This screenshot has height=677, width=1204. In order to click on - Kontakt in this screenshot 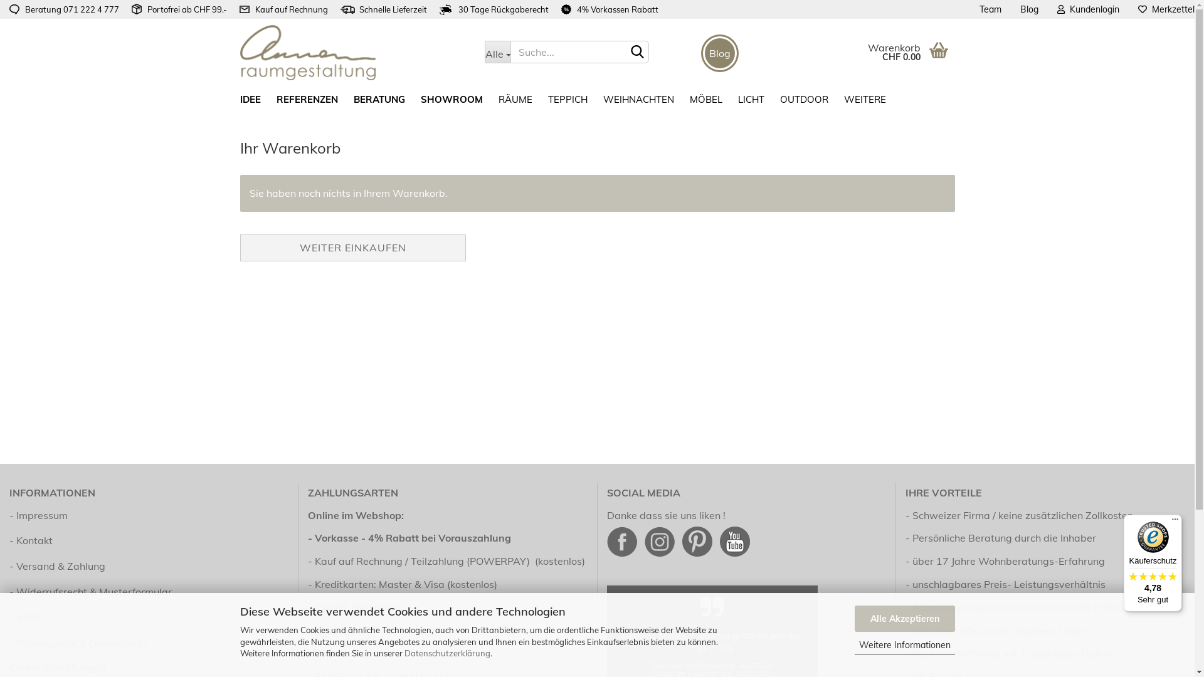, I will do `click(149, 540)`.